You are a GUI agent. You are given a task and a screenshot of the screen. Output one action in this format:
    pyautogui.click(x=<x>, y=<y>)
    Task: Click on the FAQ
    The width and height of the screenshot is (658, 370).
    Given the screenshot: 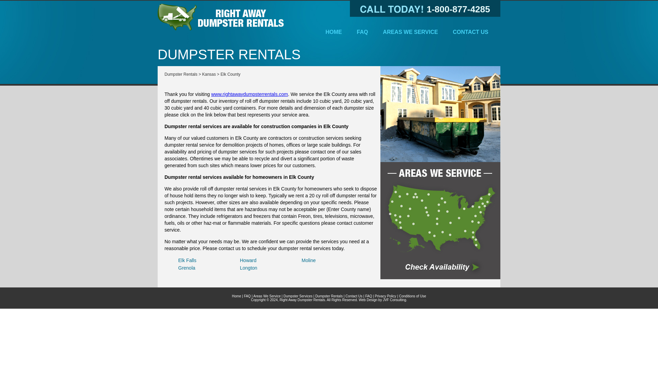 What is the action you would take?
    pyautogui.click(x=369, y=296)
    